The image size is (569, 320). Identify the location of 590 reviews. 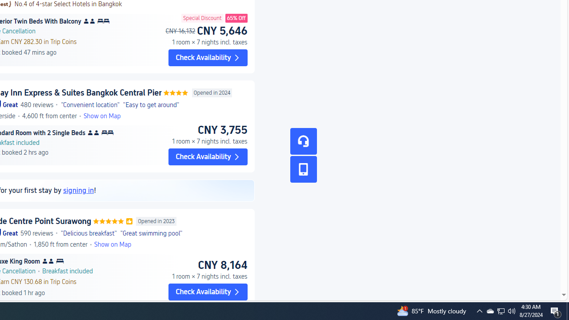
(36, 233).